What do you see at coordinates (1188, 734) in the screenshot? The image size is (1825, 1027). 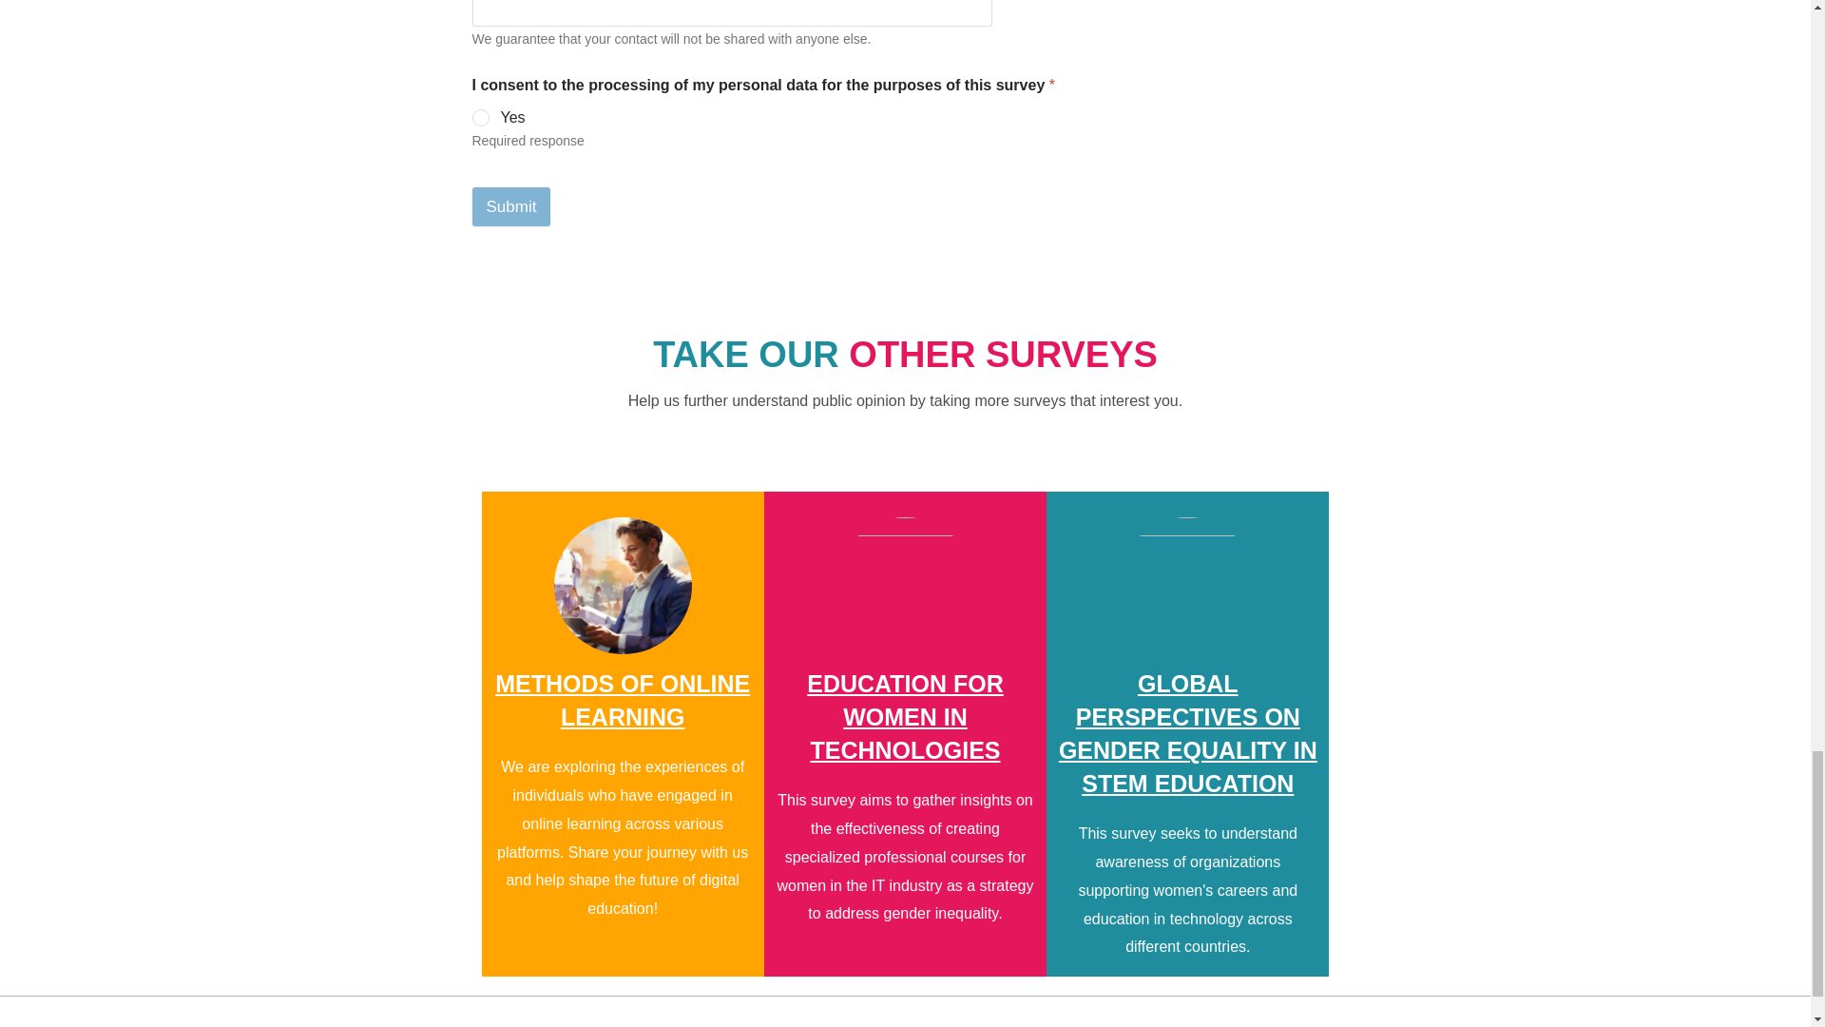 I see `GLOBAL PERSPECTIVES ON GENDER EQUALITY IN STEM EDUCATION` at bounding box center [1188, 734].